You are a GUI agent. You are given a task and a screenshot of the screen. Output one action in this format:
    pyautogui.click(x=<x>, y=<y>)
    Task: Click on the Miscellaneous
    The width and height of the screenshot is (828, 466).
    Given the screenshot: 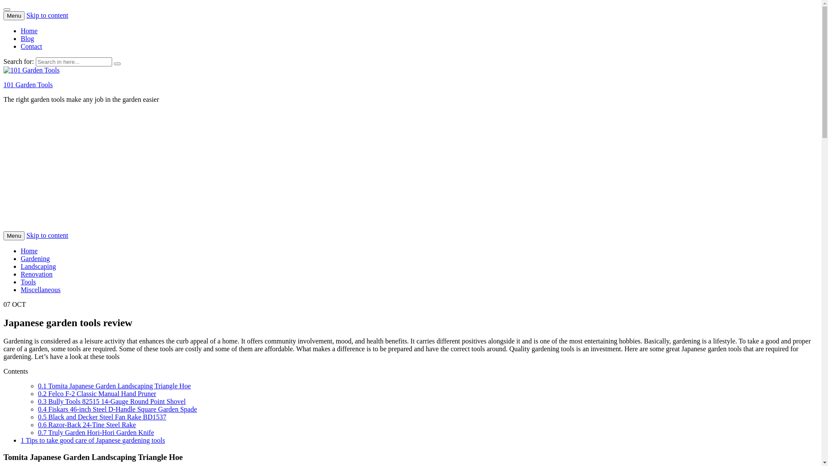 What is the action you would take?
    pyautogui.click(x=41, y=290)
    